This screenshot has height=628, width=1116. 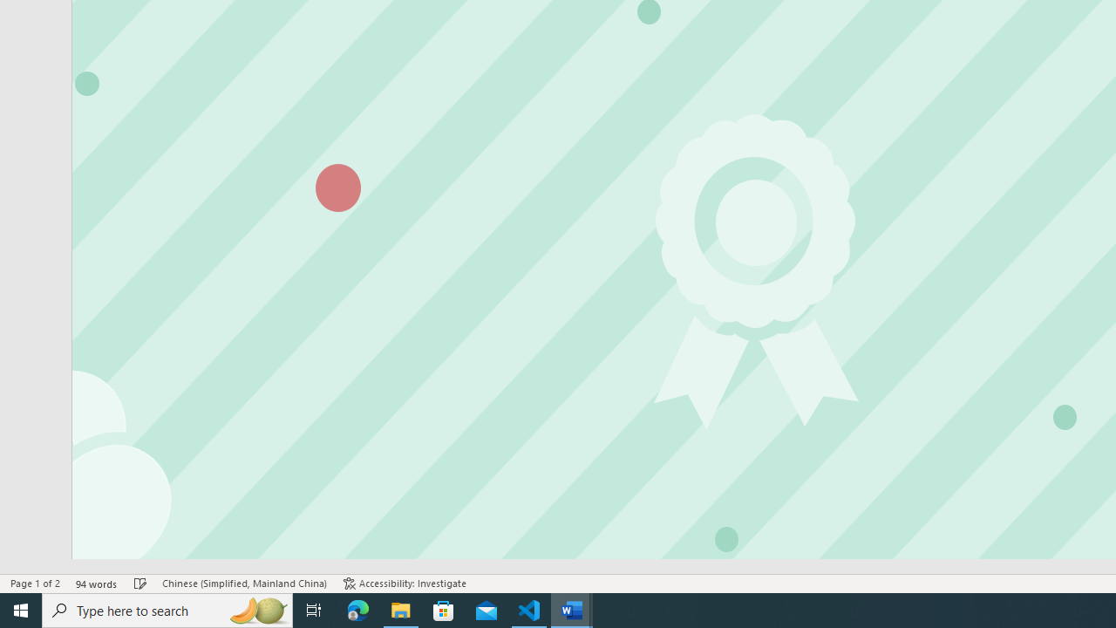 I want to click on Spelling and Grammar Check Checking, so click(x=140, y=583).